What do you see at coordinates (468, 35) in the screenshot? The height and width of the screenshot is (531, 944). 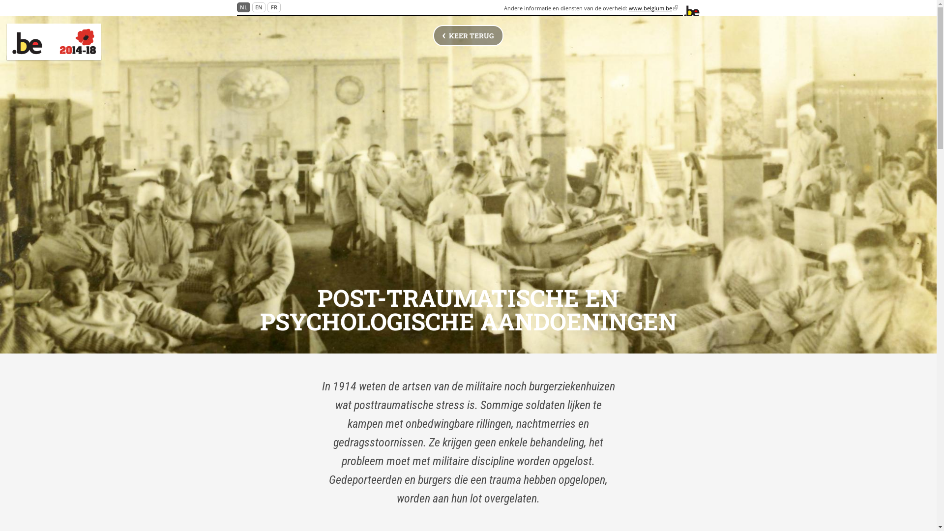 I see `KEER TERUG` at bounding box center [468, 35].